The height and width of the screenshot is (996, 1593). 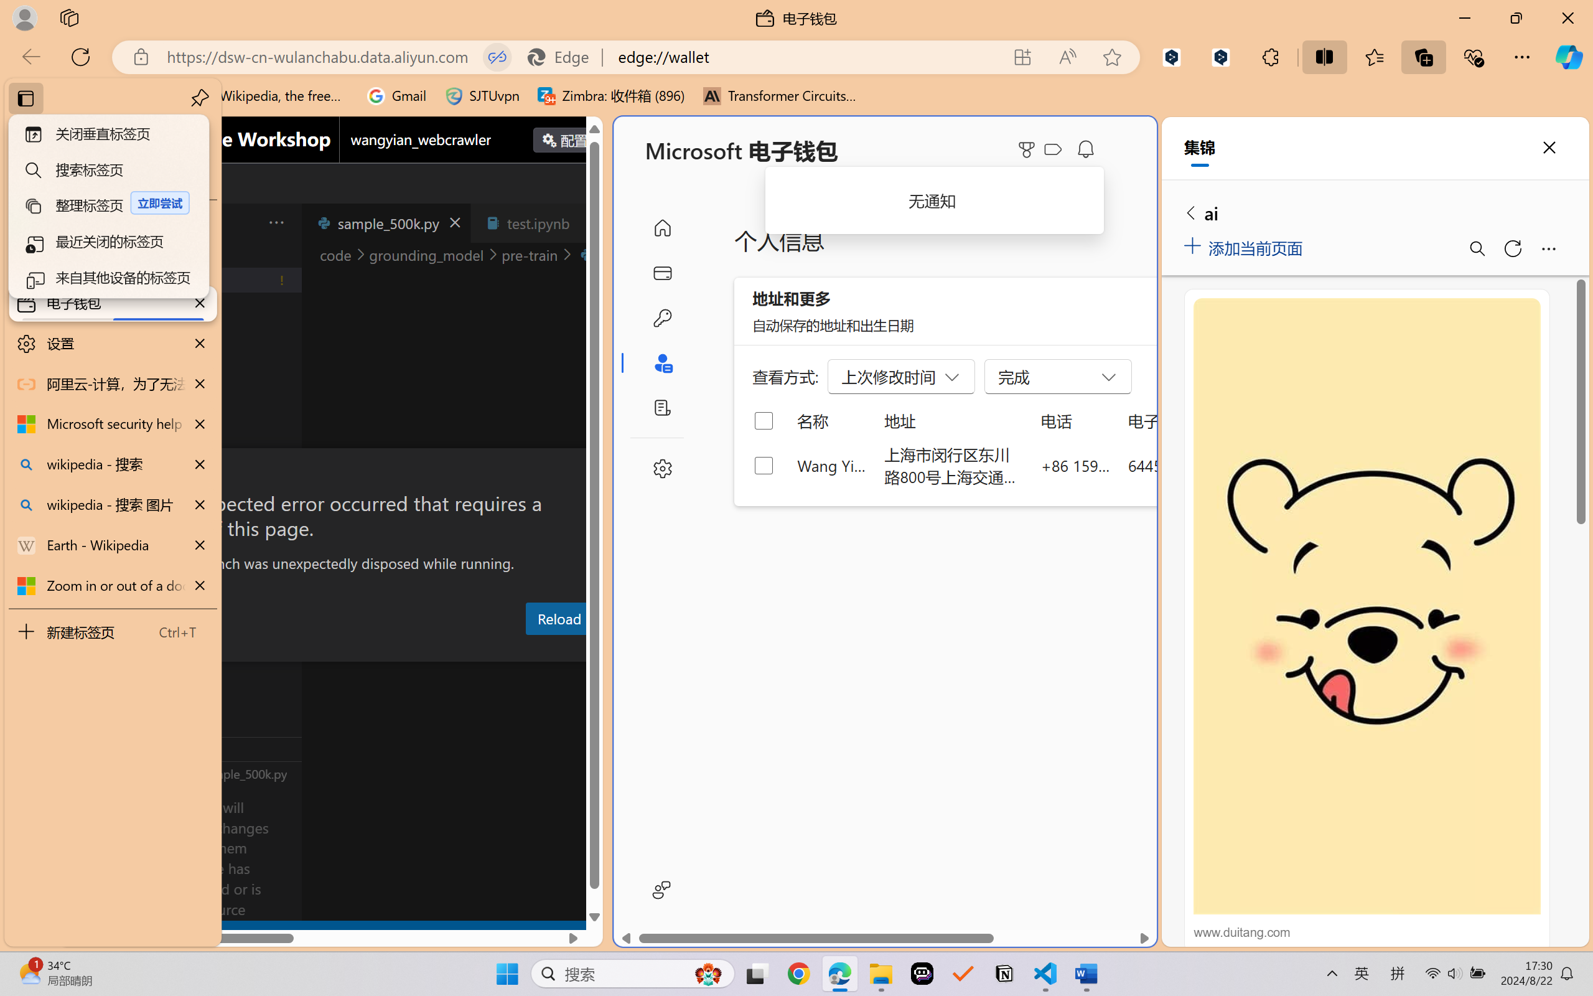 I want to click on Debug Console (Ctrl+Shift+Y), so click(x=531, y=649).